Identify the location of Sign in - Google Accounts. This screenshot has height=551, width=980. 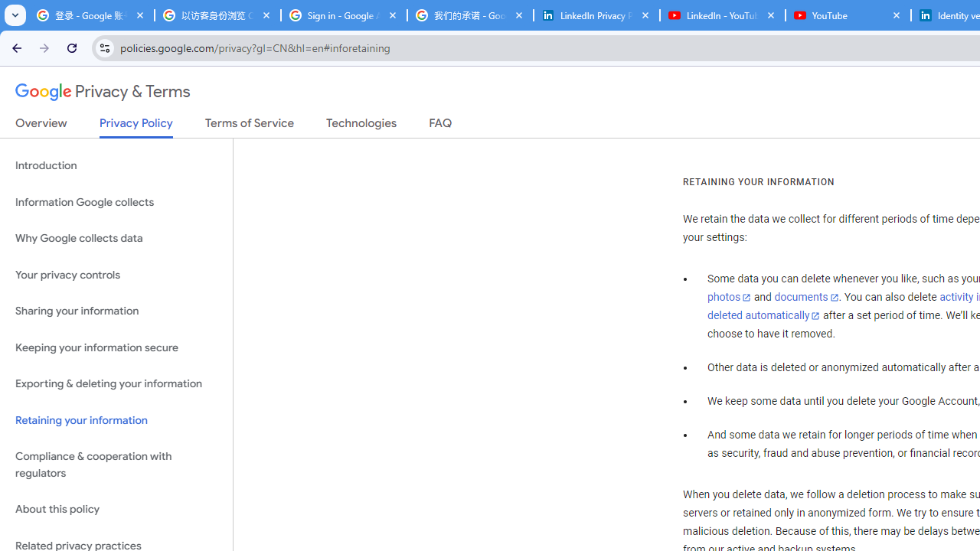
(345, 15).